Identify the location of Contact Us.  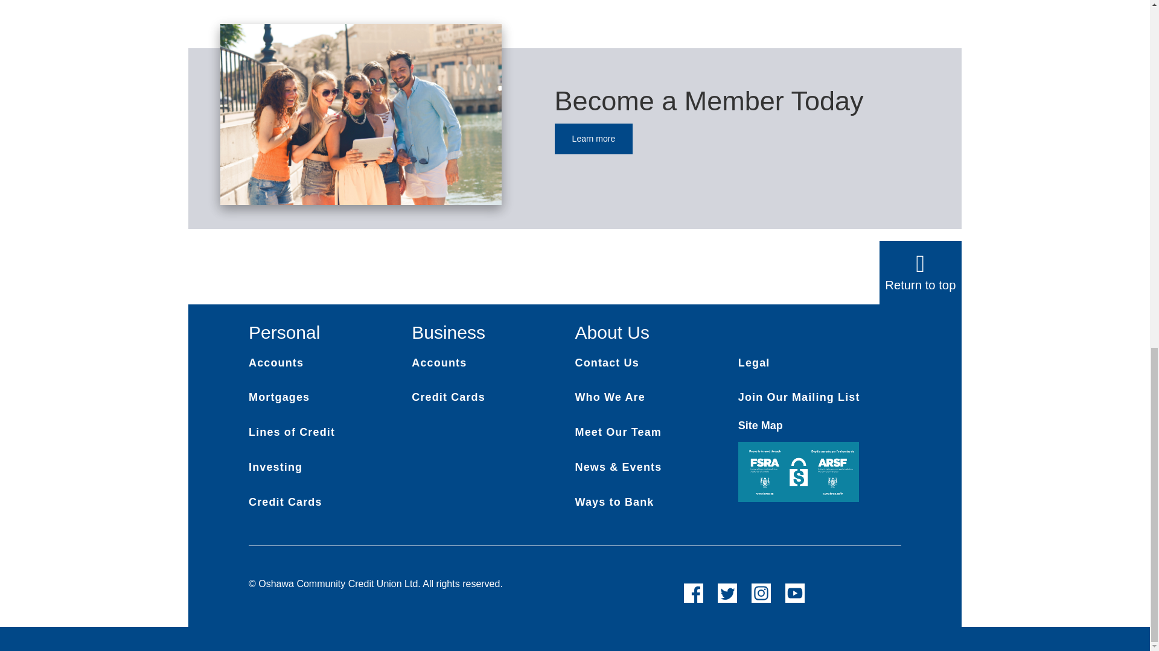
(606, 363).